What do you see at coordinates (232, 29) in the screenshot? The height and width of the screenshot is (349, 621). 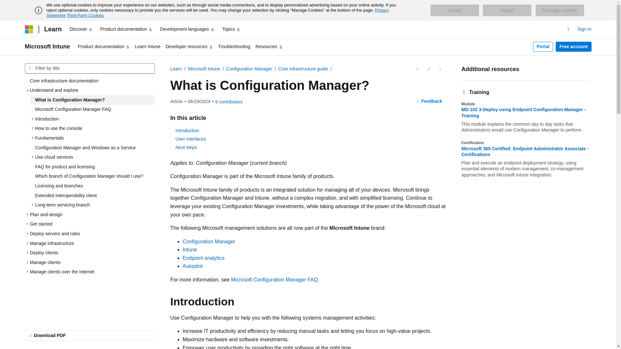 I see `Topics` at bounding box center [232, 29].